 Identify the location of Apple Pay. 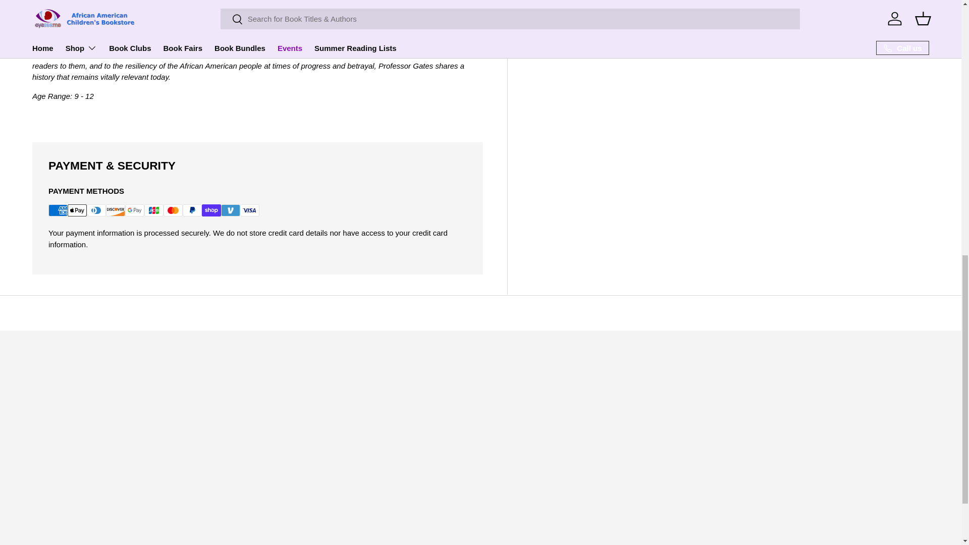
(77, 210).